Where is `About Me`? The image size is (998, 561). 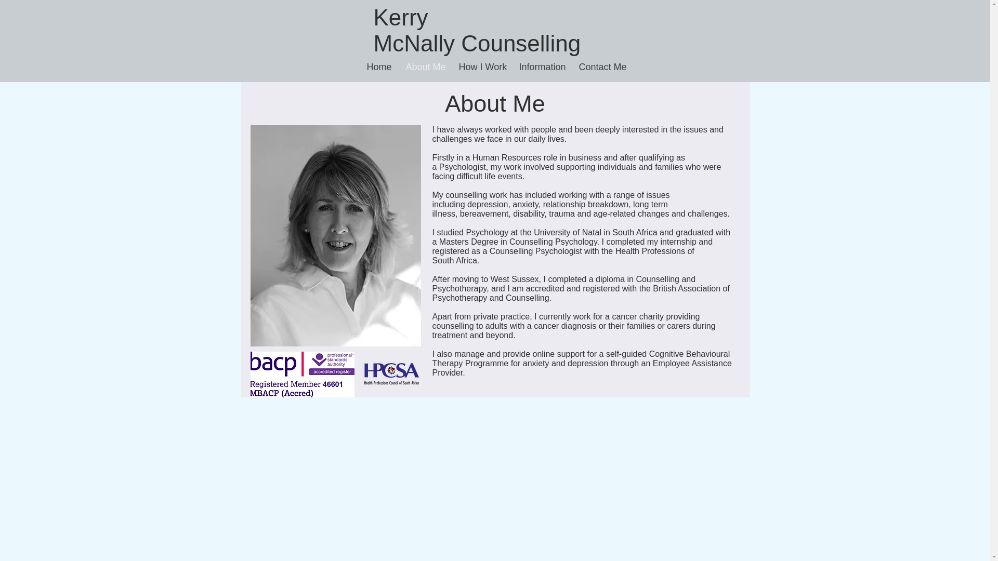 About Me is located at coordinates (424, 66).